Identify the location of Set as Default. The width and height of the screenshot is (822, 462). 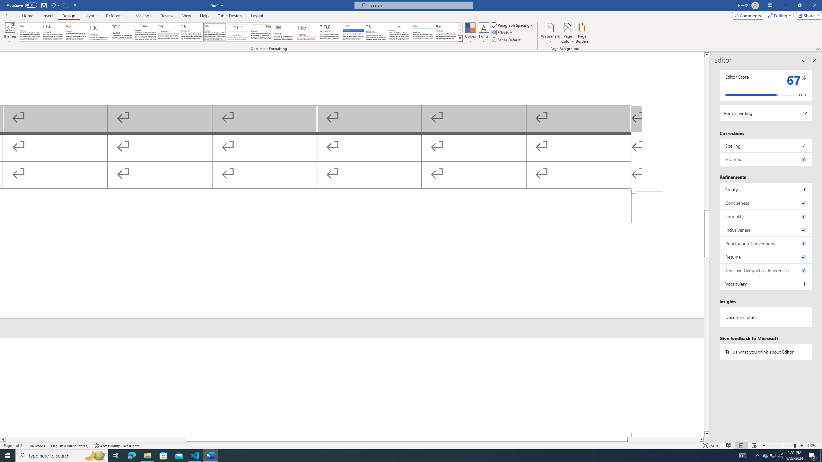
(507, 40).